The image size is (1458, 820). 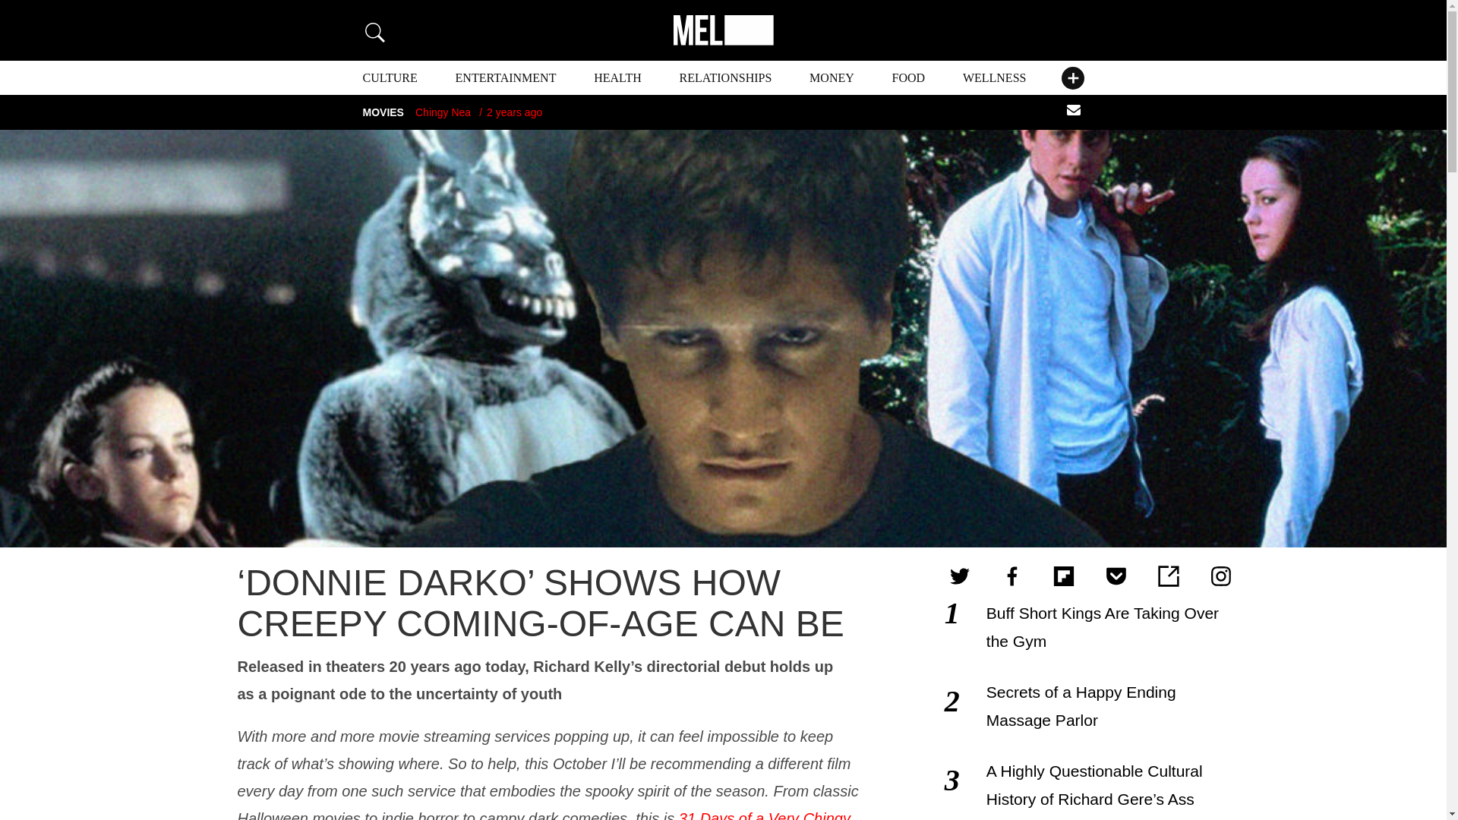 What do you see at coordinates (1063, 576) in the screenshot?
I see `Flipboard` at bounding box center [1063, 576].